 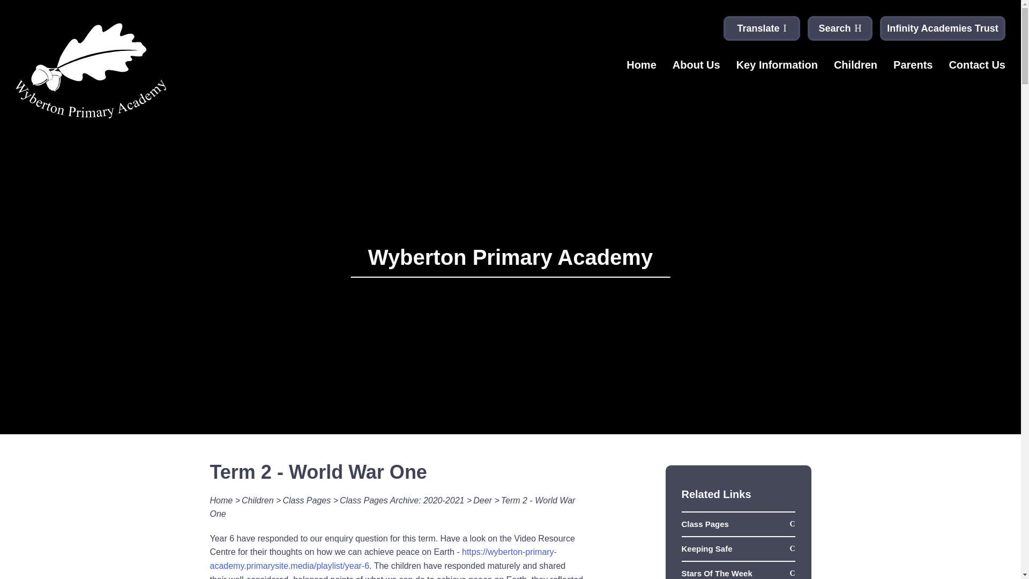 I want to click on Infinity Academies Trust, so click(x=942, y=28).